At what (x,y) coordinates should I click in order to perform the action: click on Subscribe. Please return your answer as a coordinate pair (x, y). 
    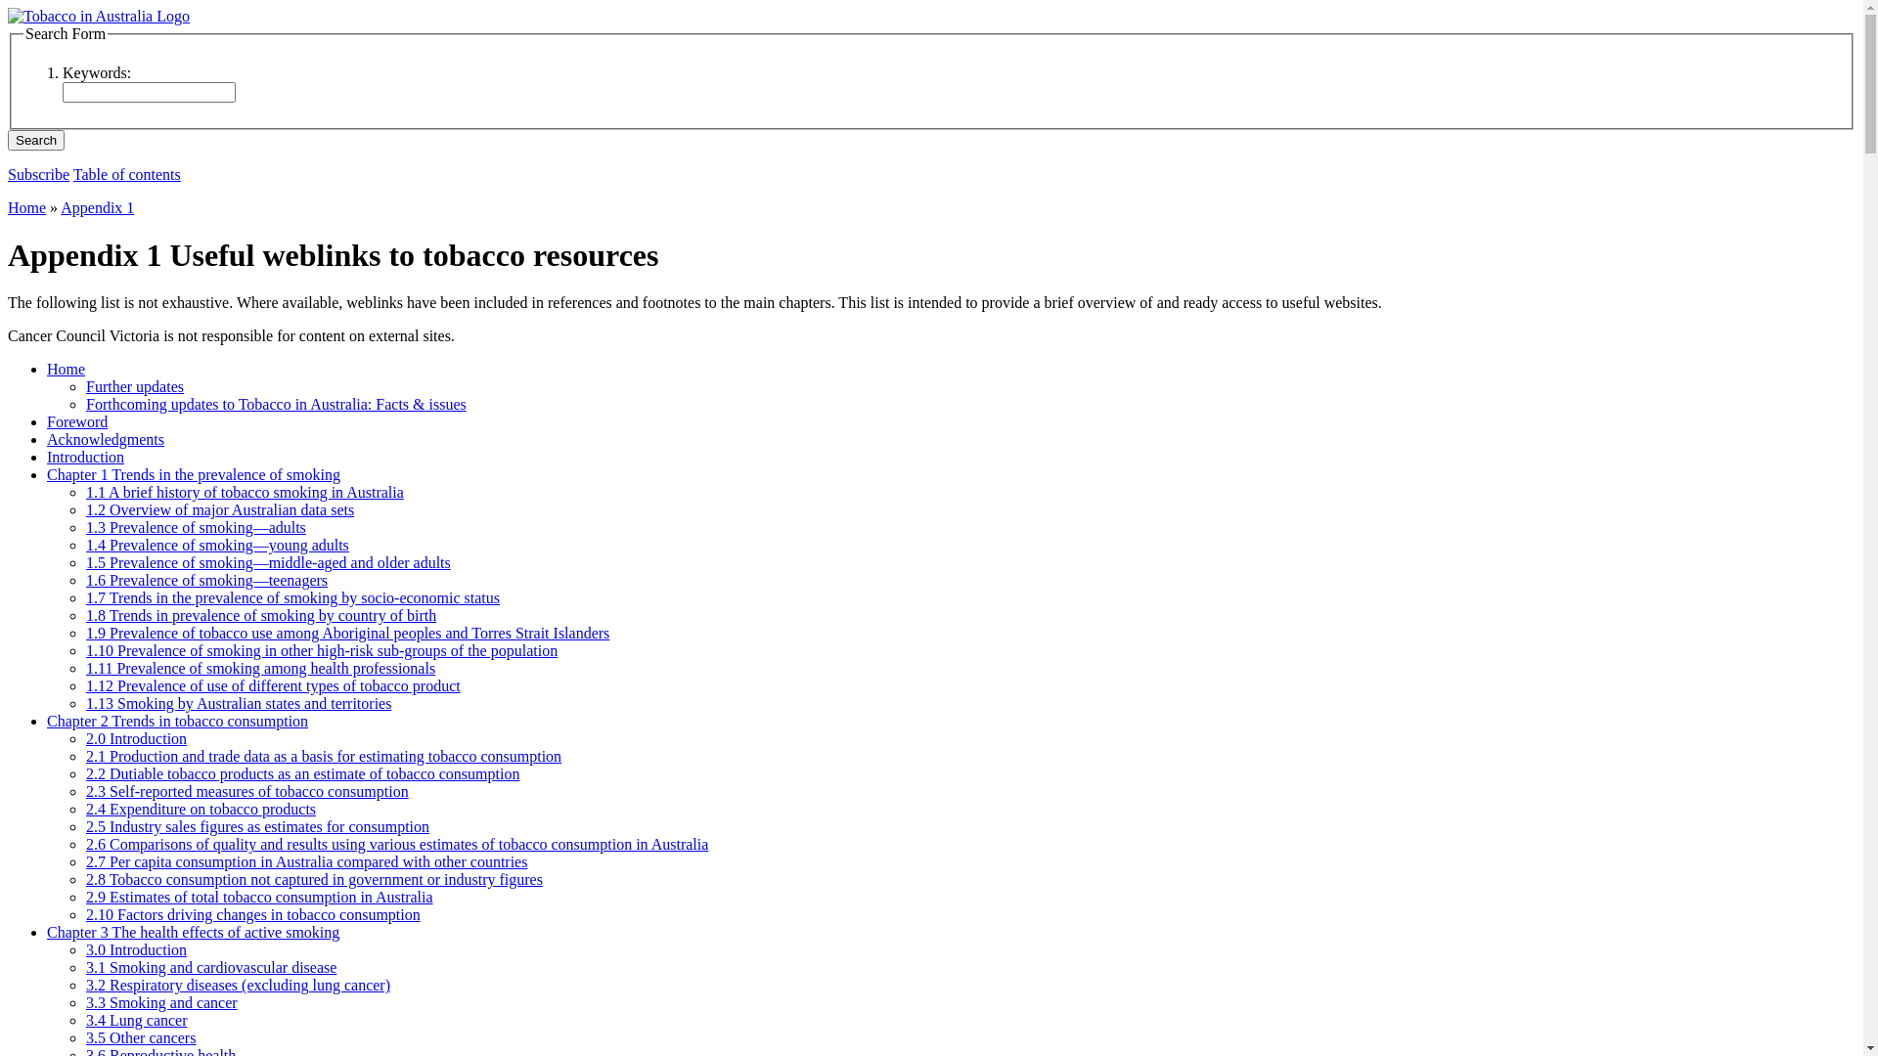
    Looking at the image, I should click on (39, 174).